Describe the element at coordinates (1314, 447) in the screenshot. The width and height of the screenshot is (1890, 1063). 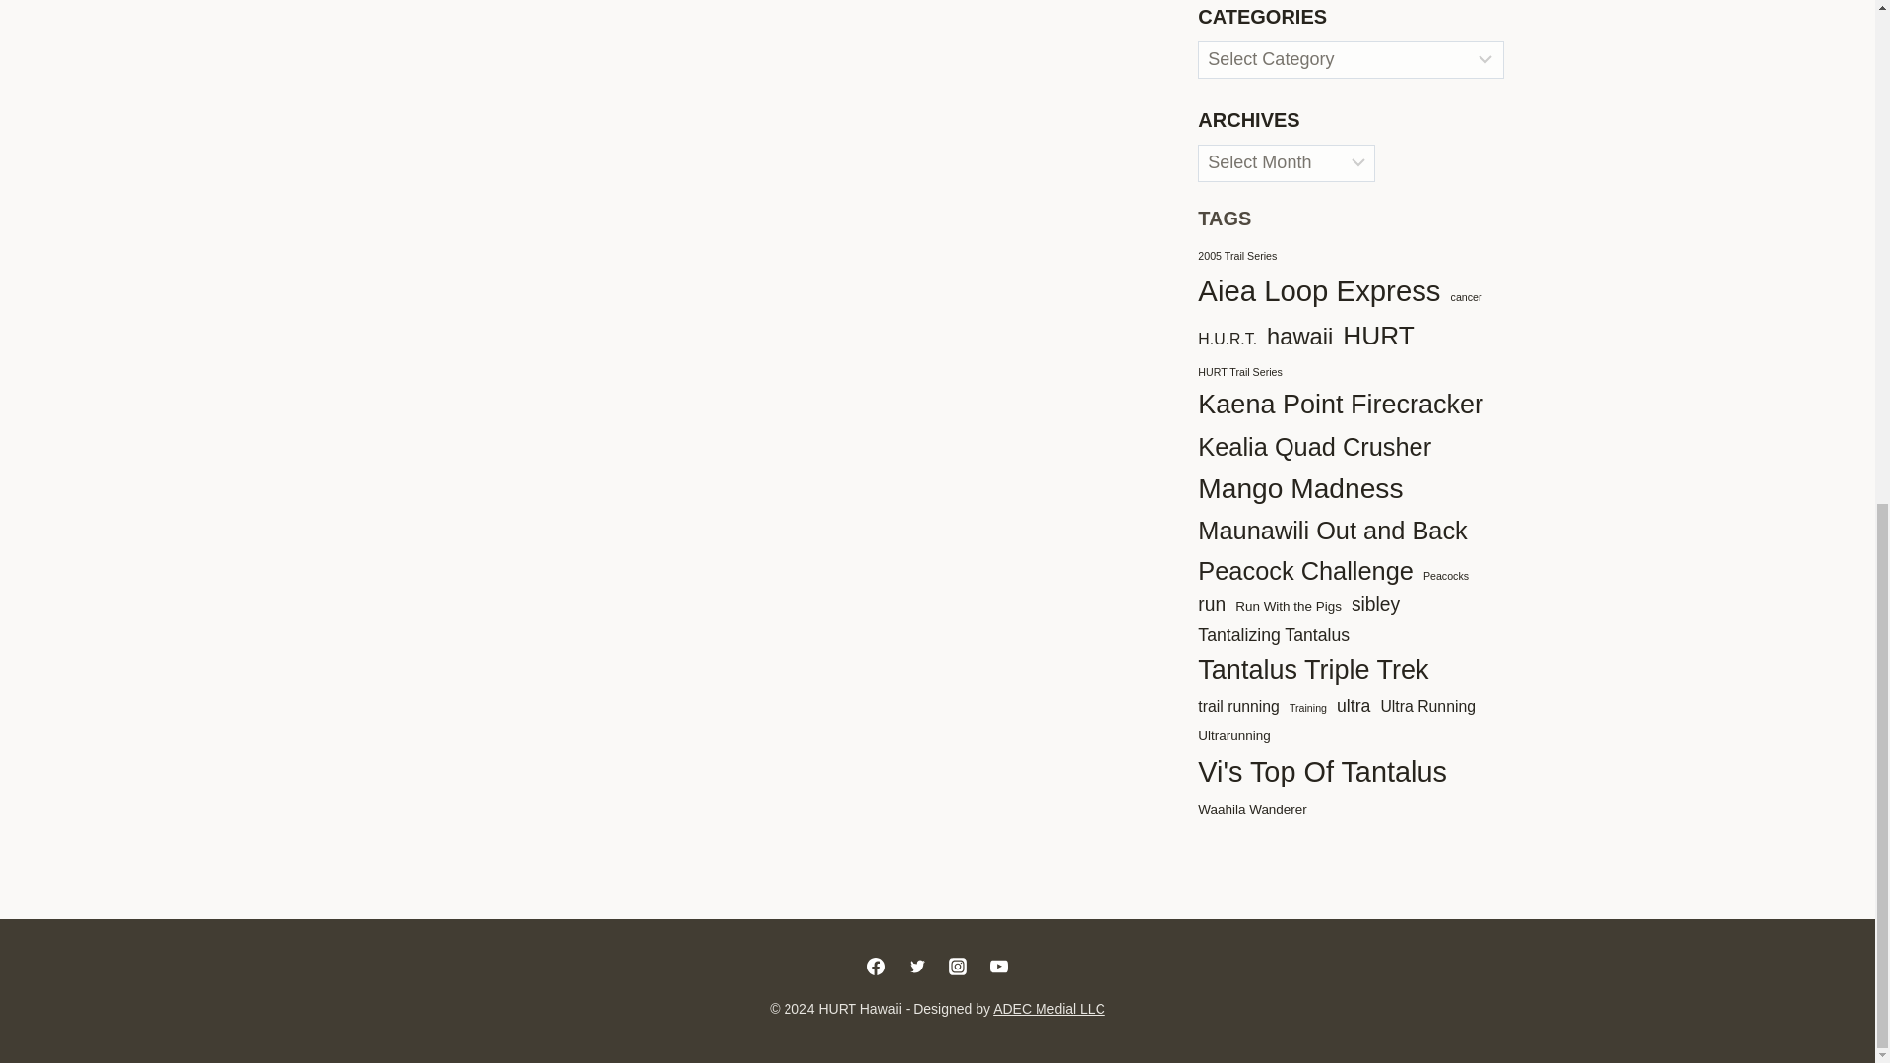
I see `Kealia Quad Crusher` at that location.